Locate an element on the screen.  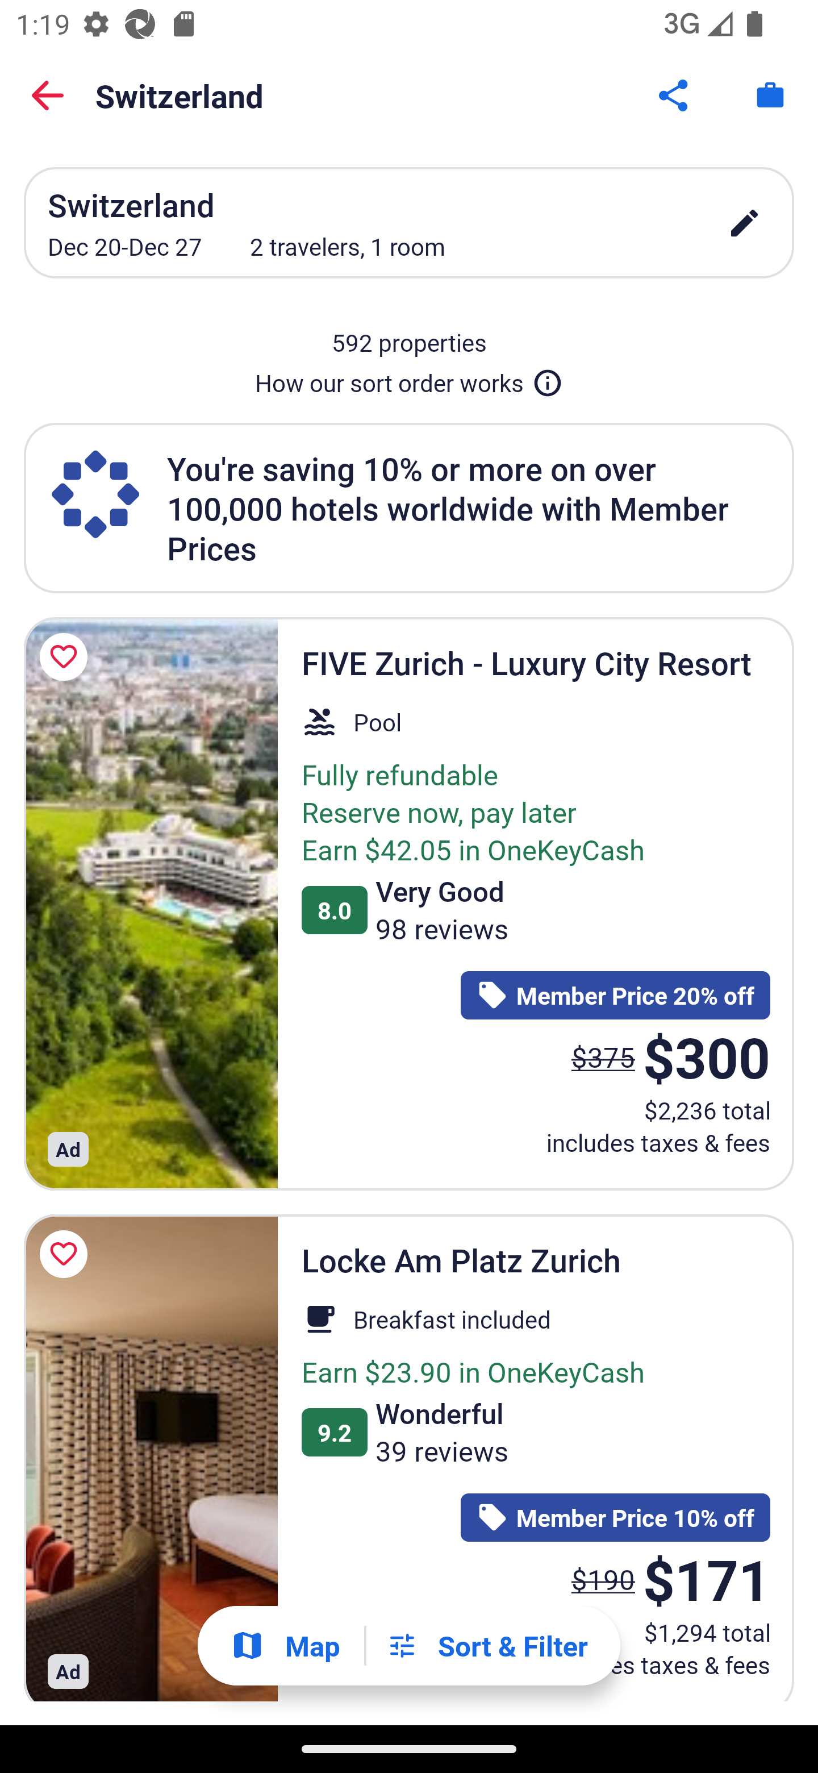
$190 The price was $190 is located at coordinates (603, 1580).